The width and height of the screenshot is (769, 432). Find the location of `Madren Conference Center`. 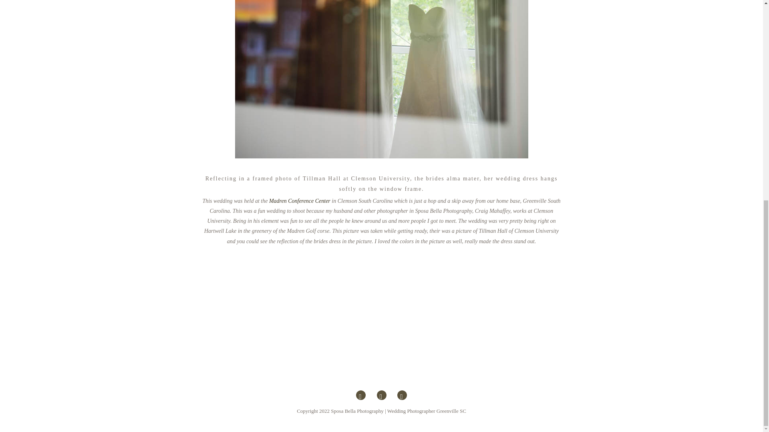

Madren Conference Center is located at coordinates (300, 201).